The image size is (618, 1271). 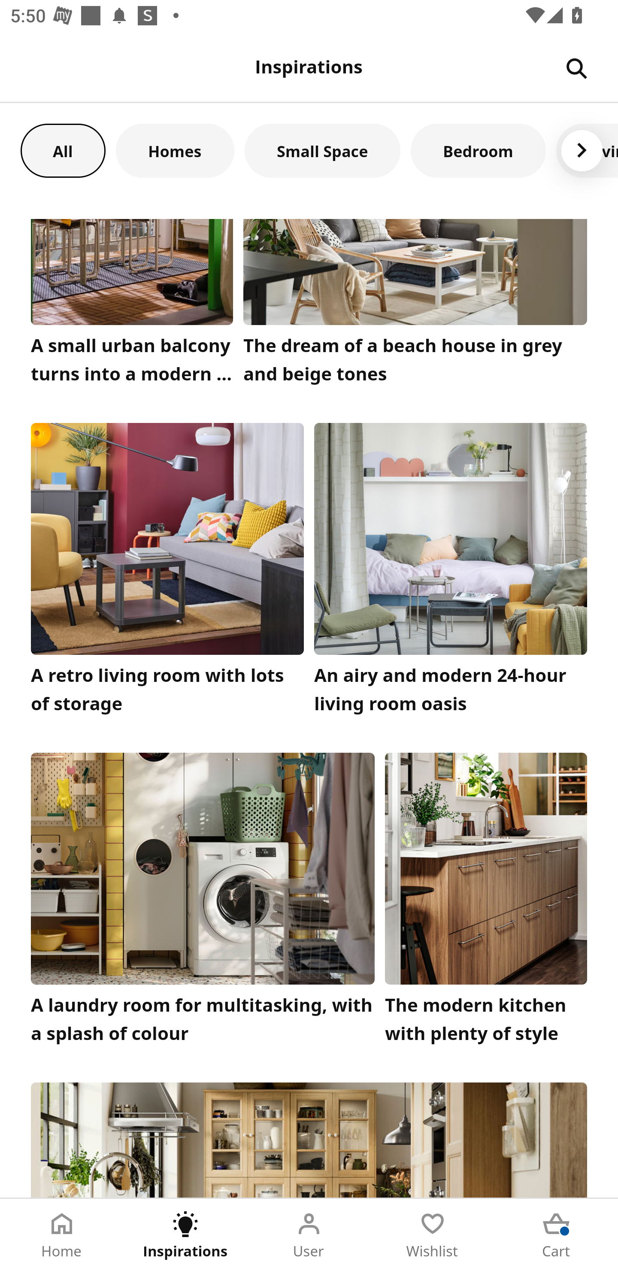 I want to click on Small Space, so click(x=323, y=150).